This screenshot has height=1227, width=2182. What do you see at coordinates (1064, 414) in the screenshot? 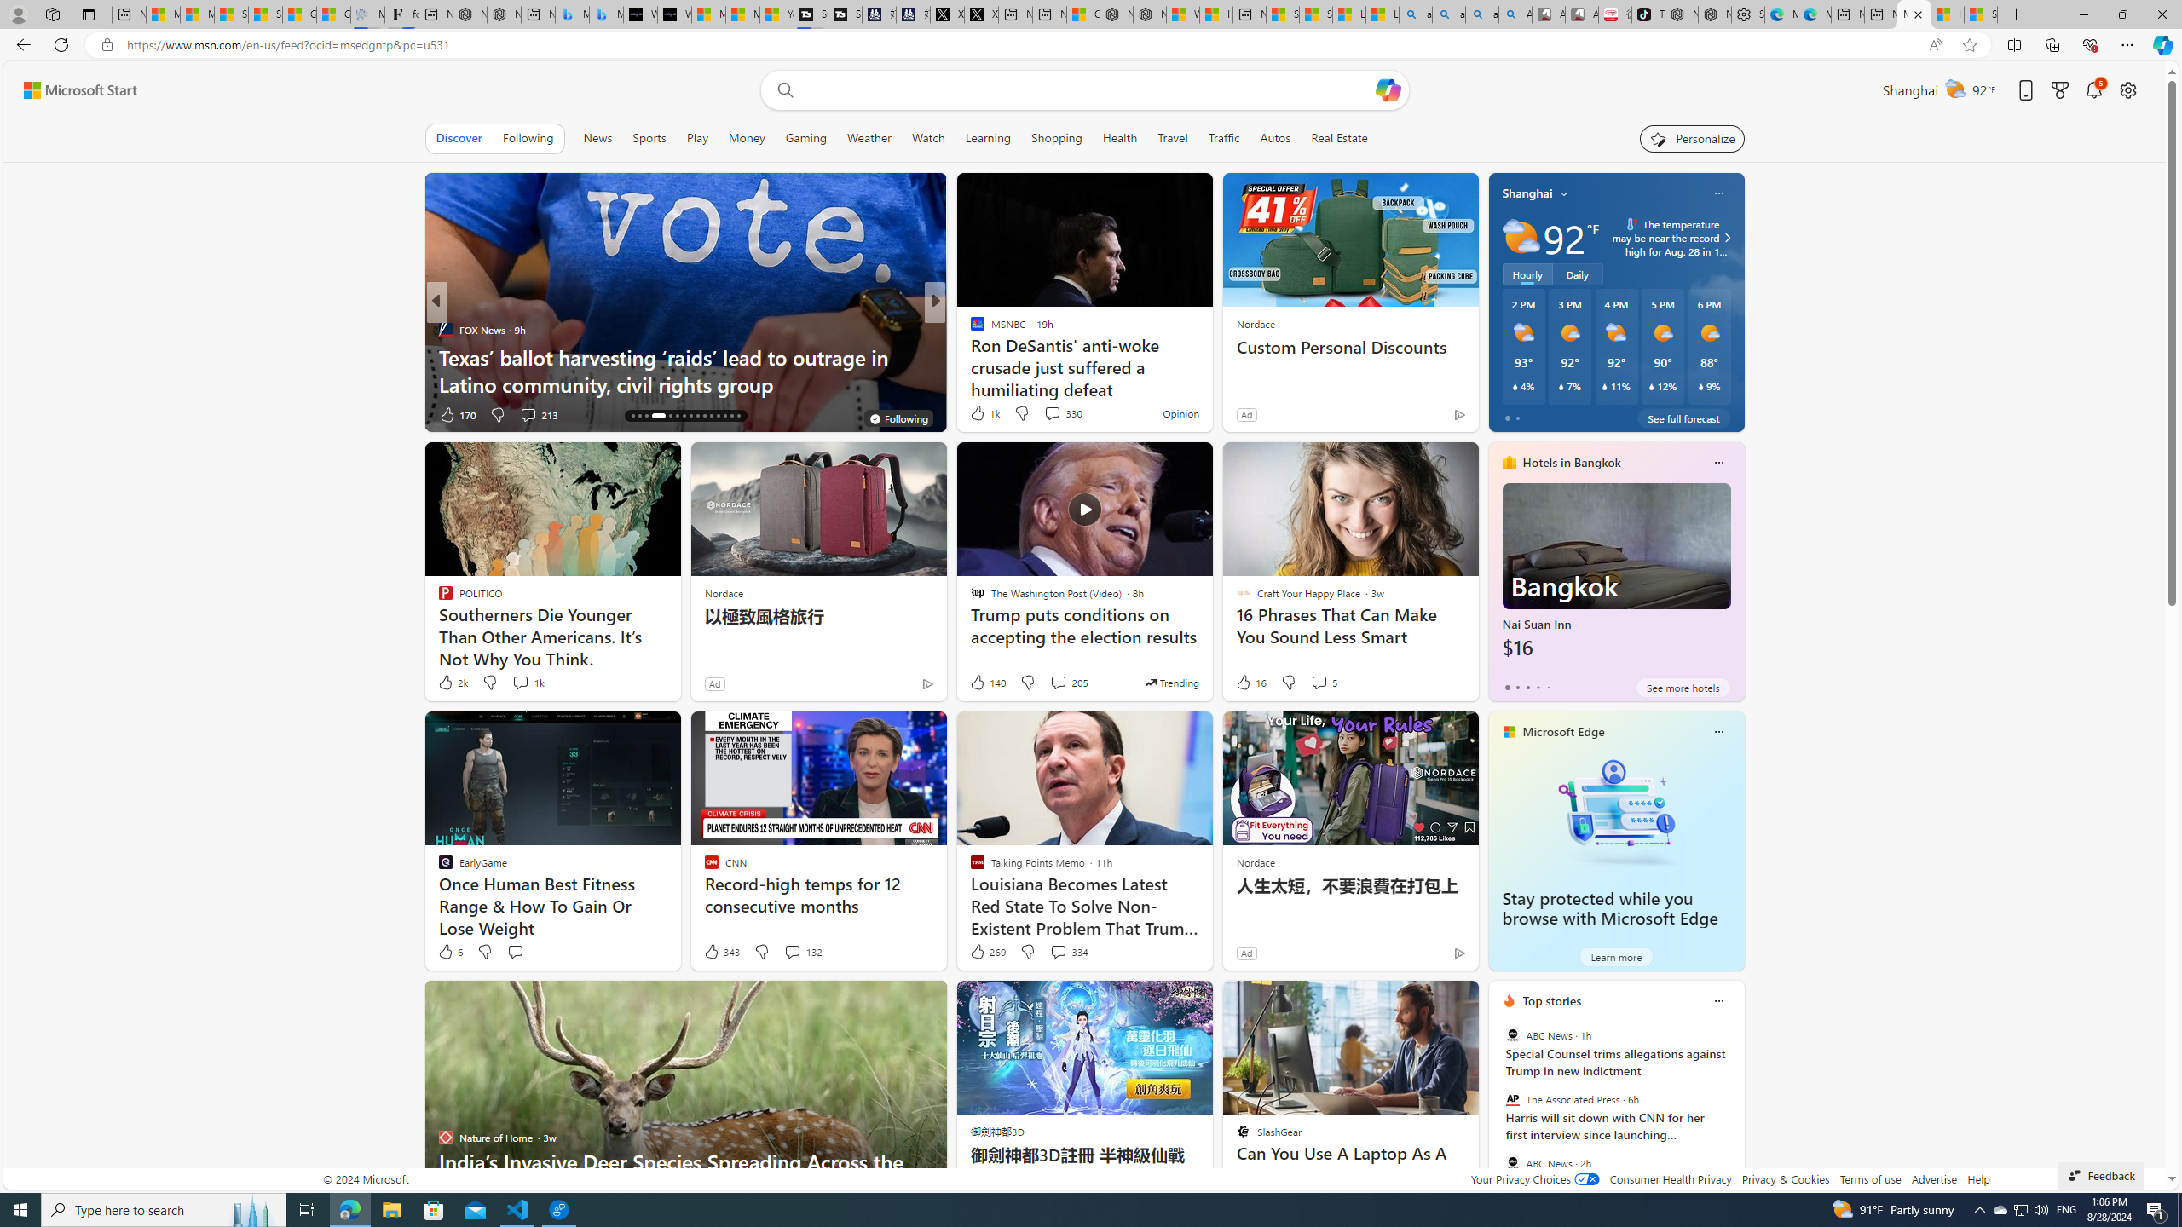
I see `View comments 266 Comment` at bounding box center [1064, 414].